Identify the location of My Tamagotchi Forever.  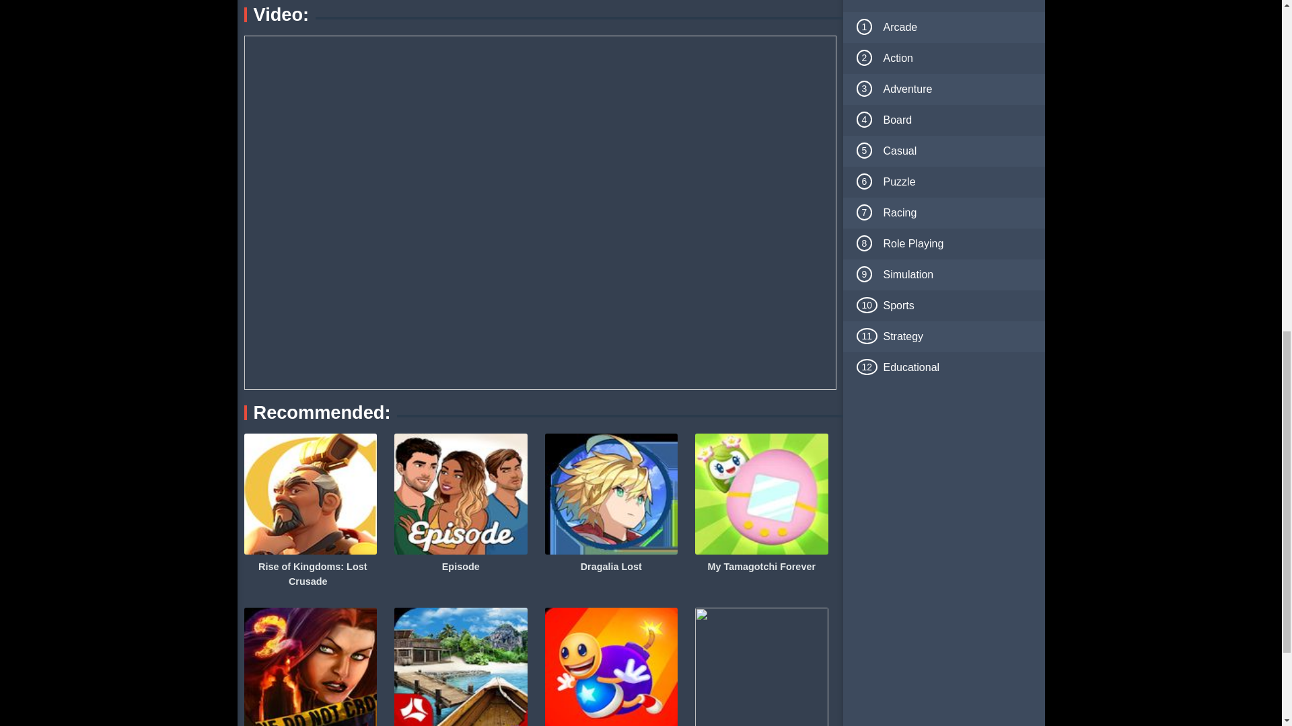
(762, 566).